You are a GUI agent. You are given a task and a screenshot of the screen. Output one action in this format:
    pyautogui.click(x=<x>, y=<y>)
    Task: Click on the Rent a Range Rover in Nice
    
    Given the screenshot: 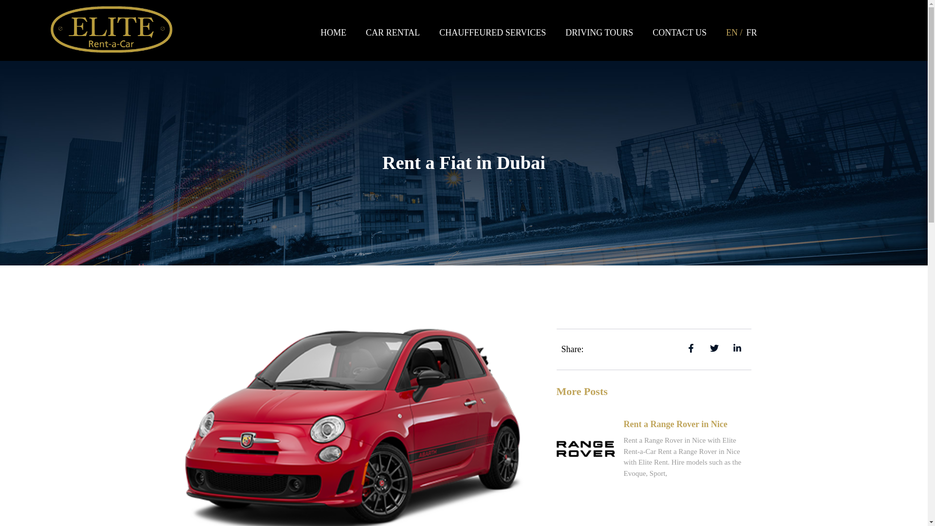 What is the action you would take?
    pyautogui.click(x=675, y=424)
    